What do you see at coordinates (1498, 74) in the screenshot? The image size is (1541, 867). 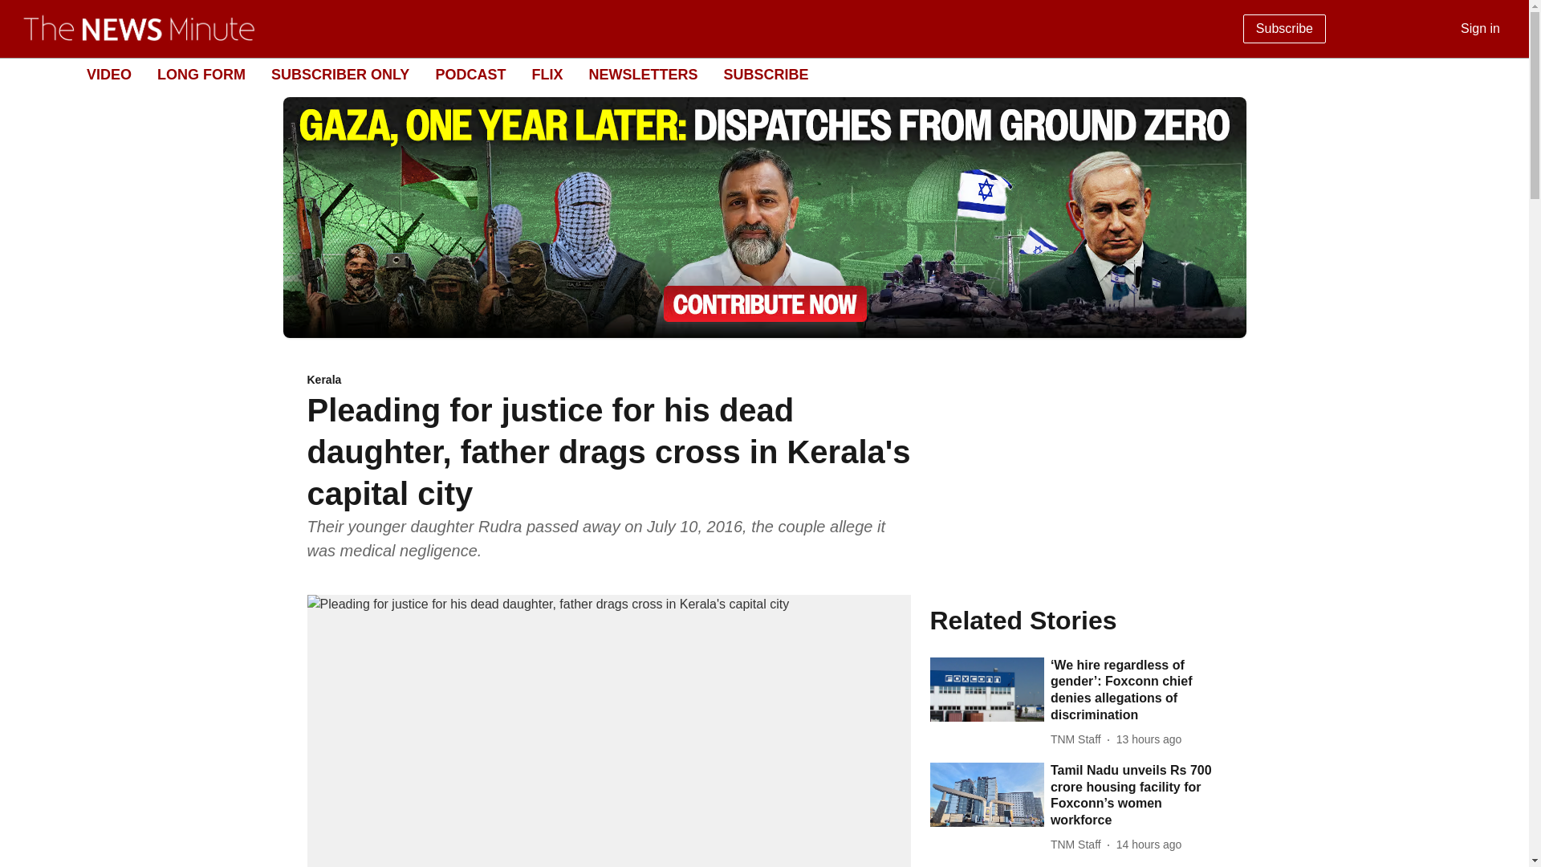 I see `Dark Mode` at bounding box center [1498, 74].